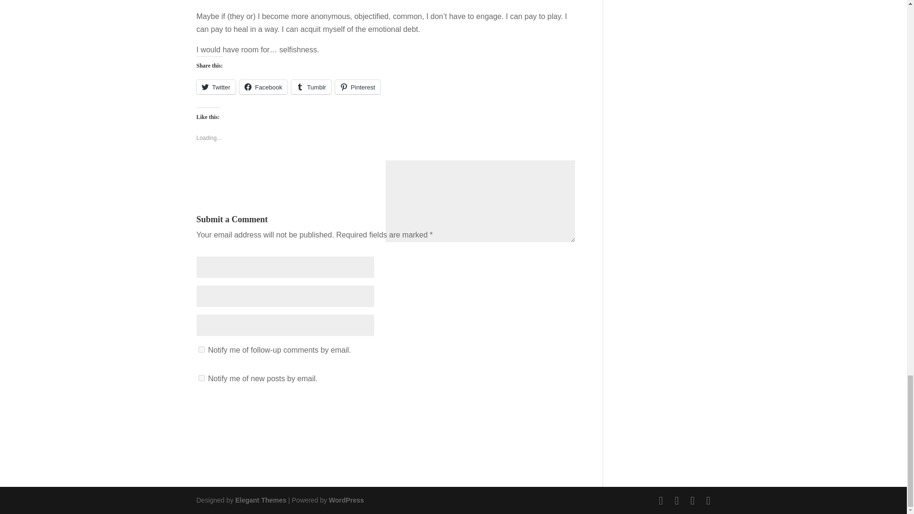 The height and width of the screenshot is (514, 914). What do you see at coordinates (531, 410) in the screenshot?
I see `Submit Comment` at bounding box center [531, 410].